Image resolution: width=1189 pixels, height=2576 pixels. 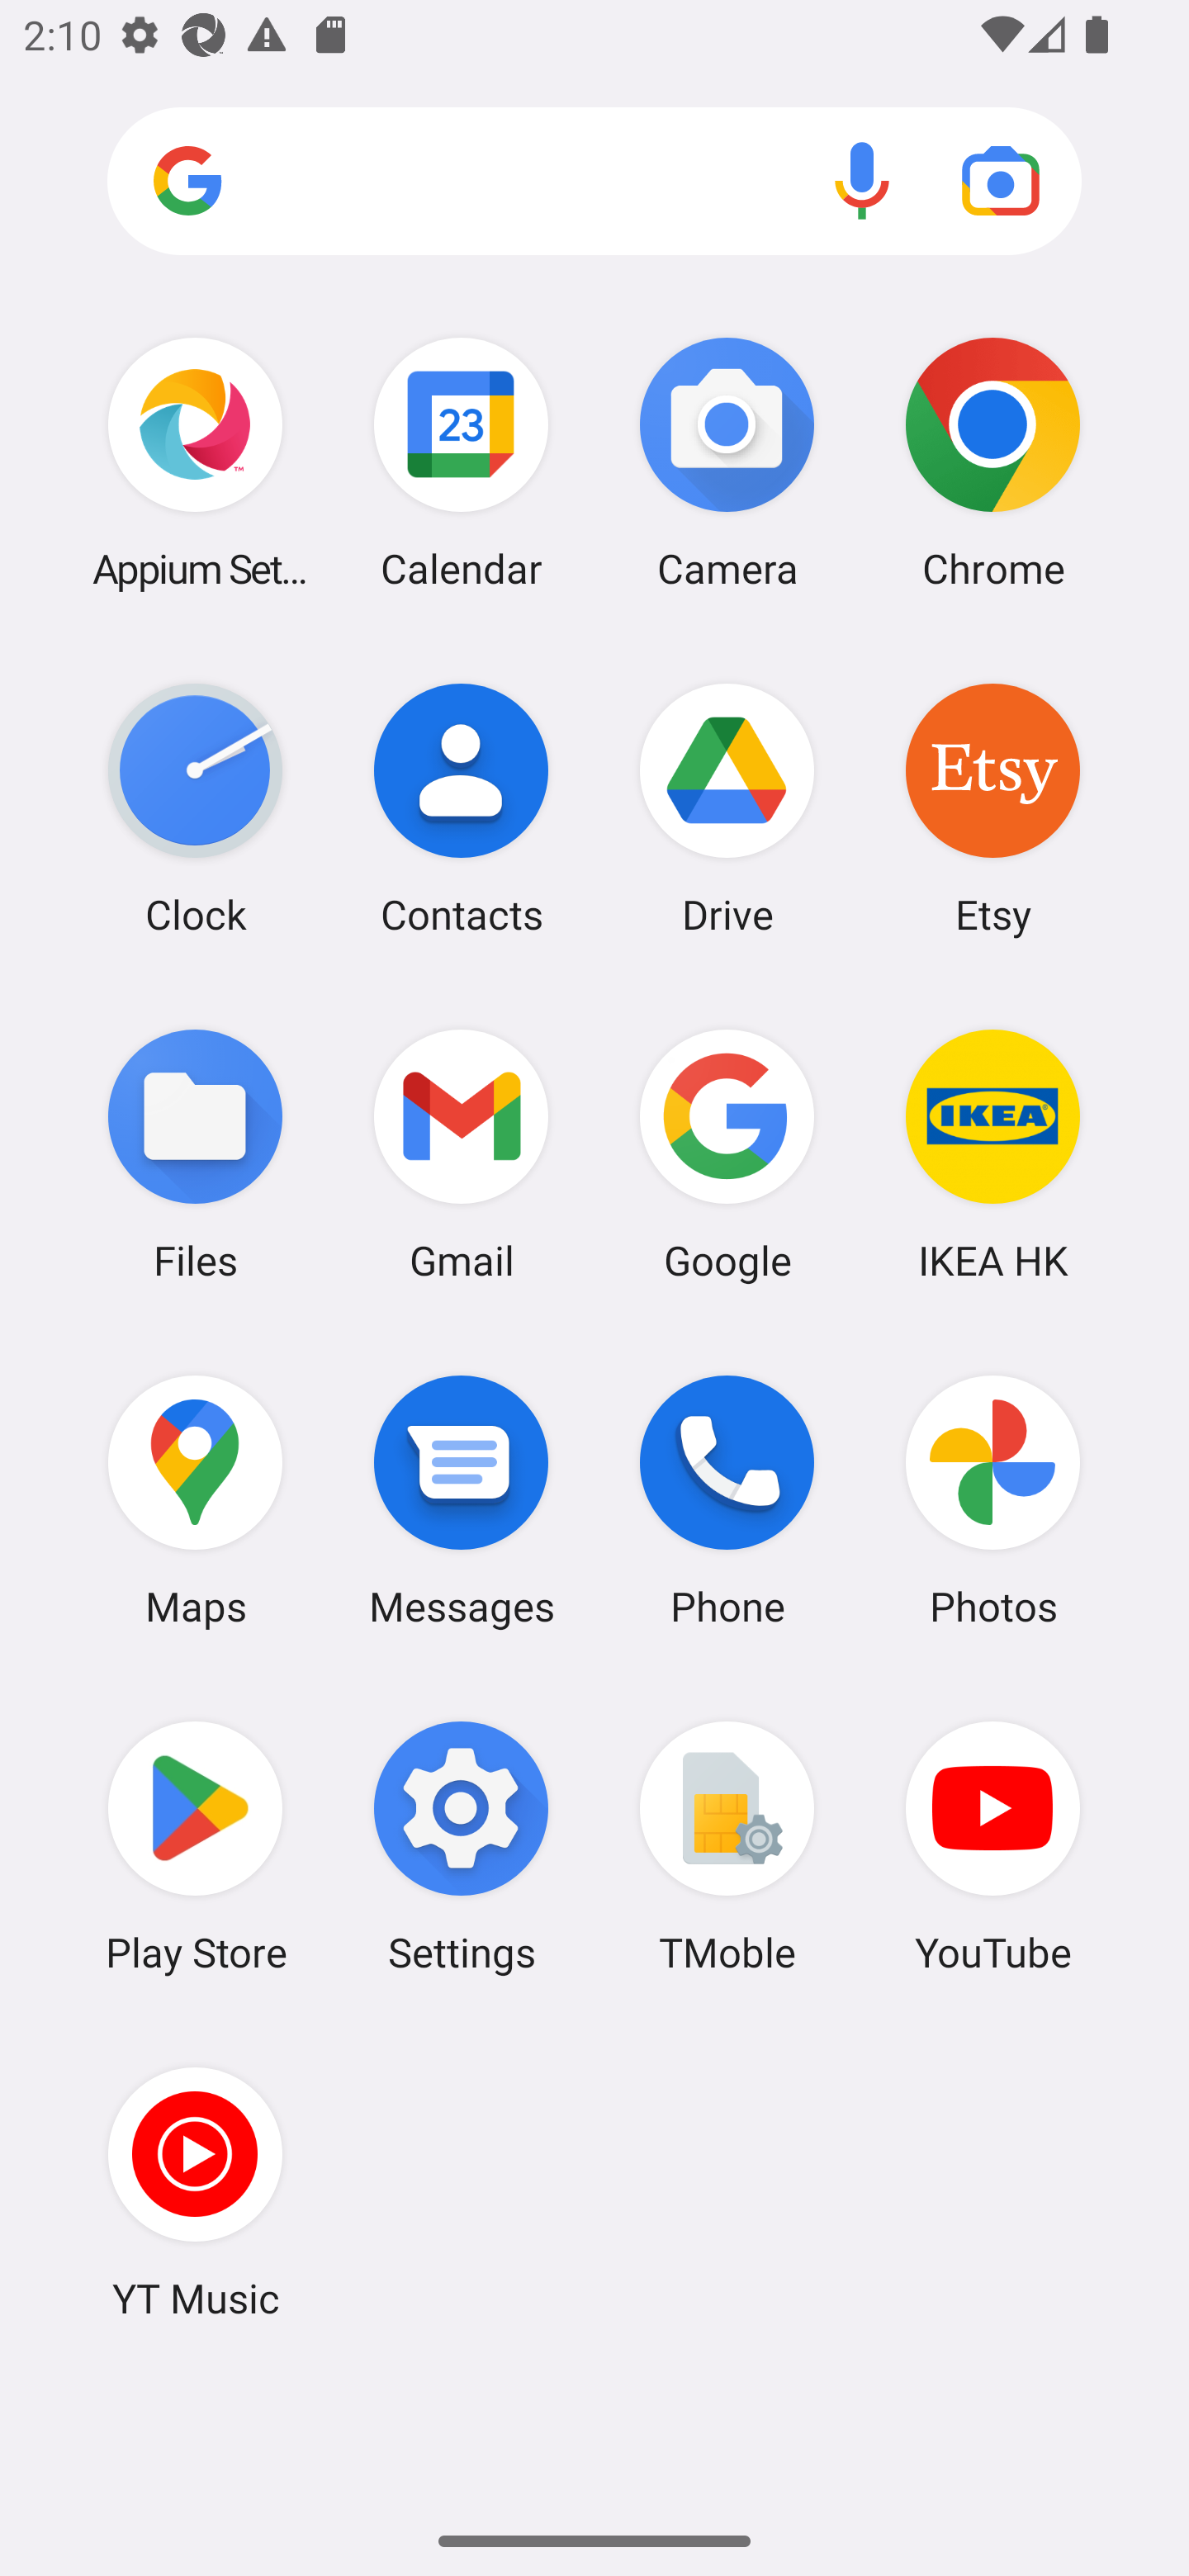 What do you see at coordinates (992, 462) in the screenshot?
I see `Chrome` at bounding box center [992, 462].